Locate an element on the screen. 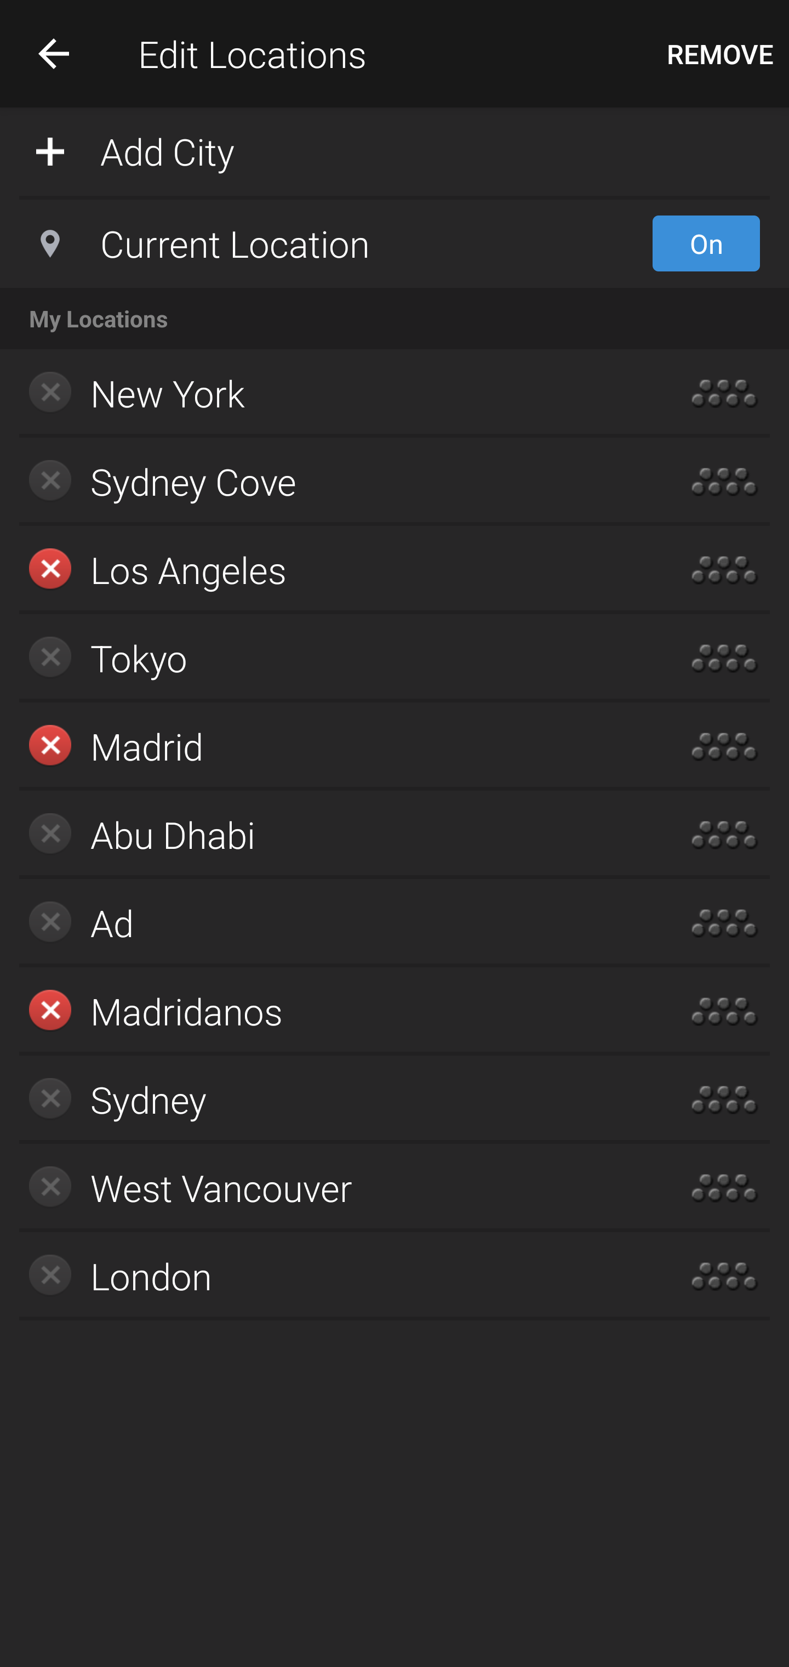 This screenshot has width=789, height=1667. Delete: Tokyo Tokyo is located at coordinates (331, 658).